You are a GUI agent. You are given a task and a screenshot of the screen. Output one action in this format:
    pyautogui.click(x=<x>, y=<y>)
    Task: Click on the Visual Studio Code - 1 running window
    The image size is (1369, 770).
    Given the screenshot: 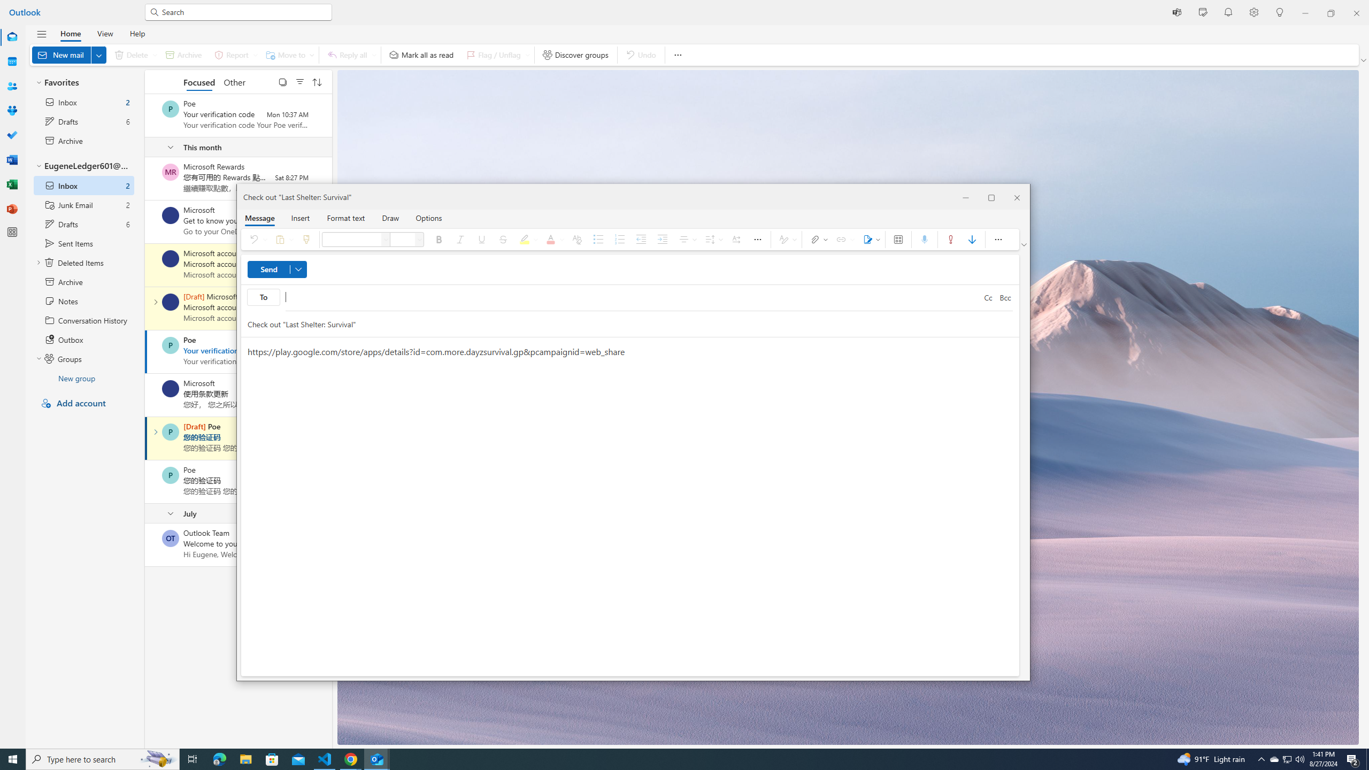 What is the action you would take?
    pyautogui.click(x=325, y=759)
    